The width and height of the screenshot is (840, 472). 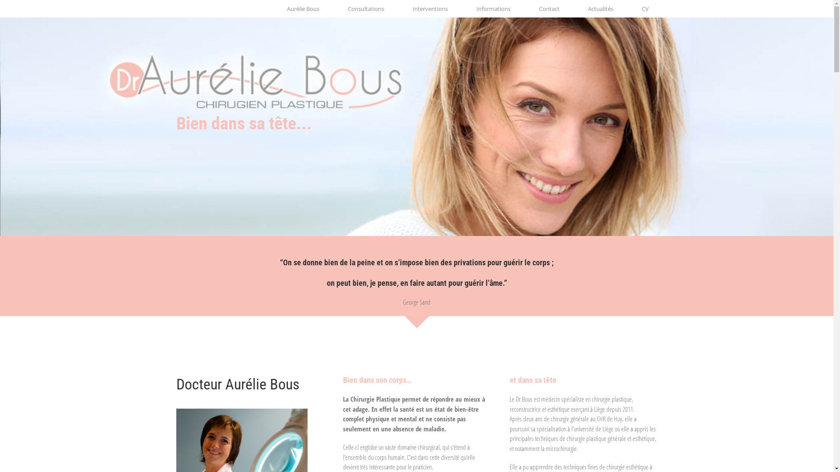 I want to click on Consultations, so click(x=366, y=9).